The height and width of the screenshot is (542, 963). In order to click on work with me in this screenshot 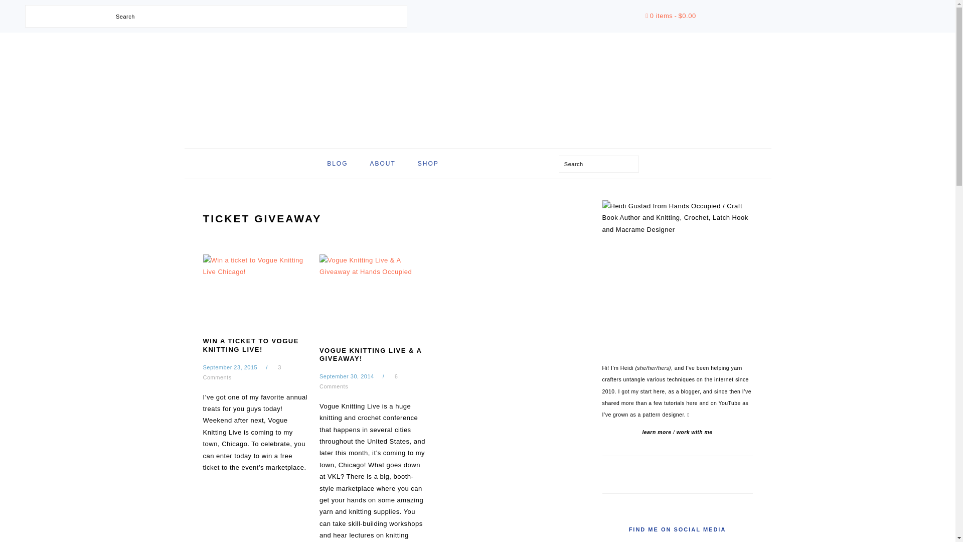, I will do `click(694, 433)`.